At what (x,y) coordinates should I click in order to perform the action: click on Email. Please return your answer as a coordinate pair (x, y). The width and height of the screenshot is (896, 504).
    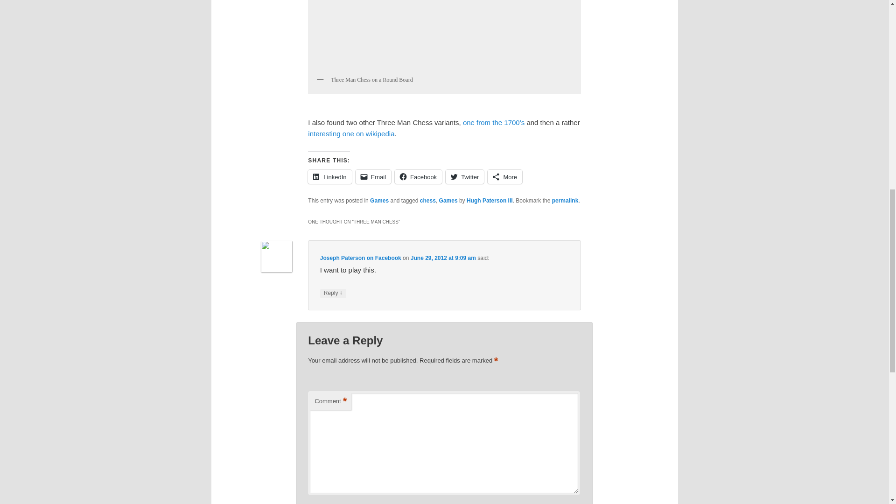
    Looking at the image, I should click on (373, 176).